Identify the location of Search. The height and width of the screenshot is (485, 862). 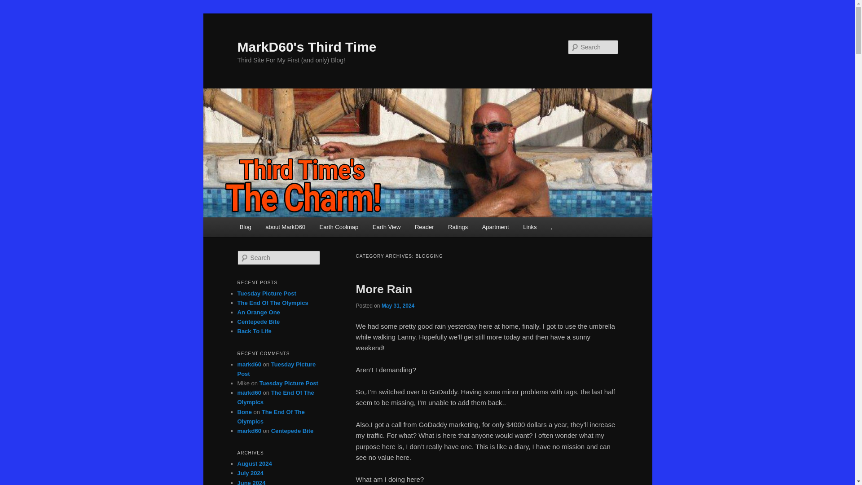
(14, 5).